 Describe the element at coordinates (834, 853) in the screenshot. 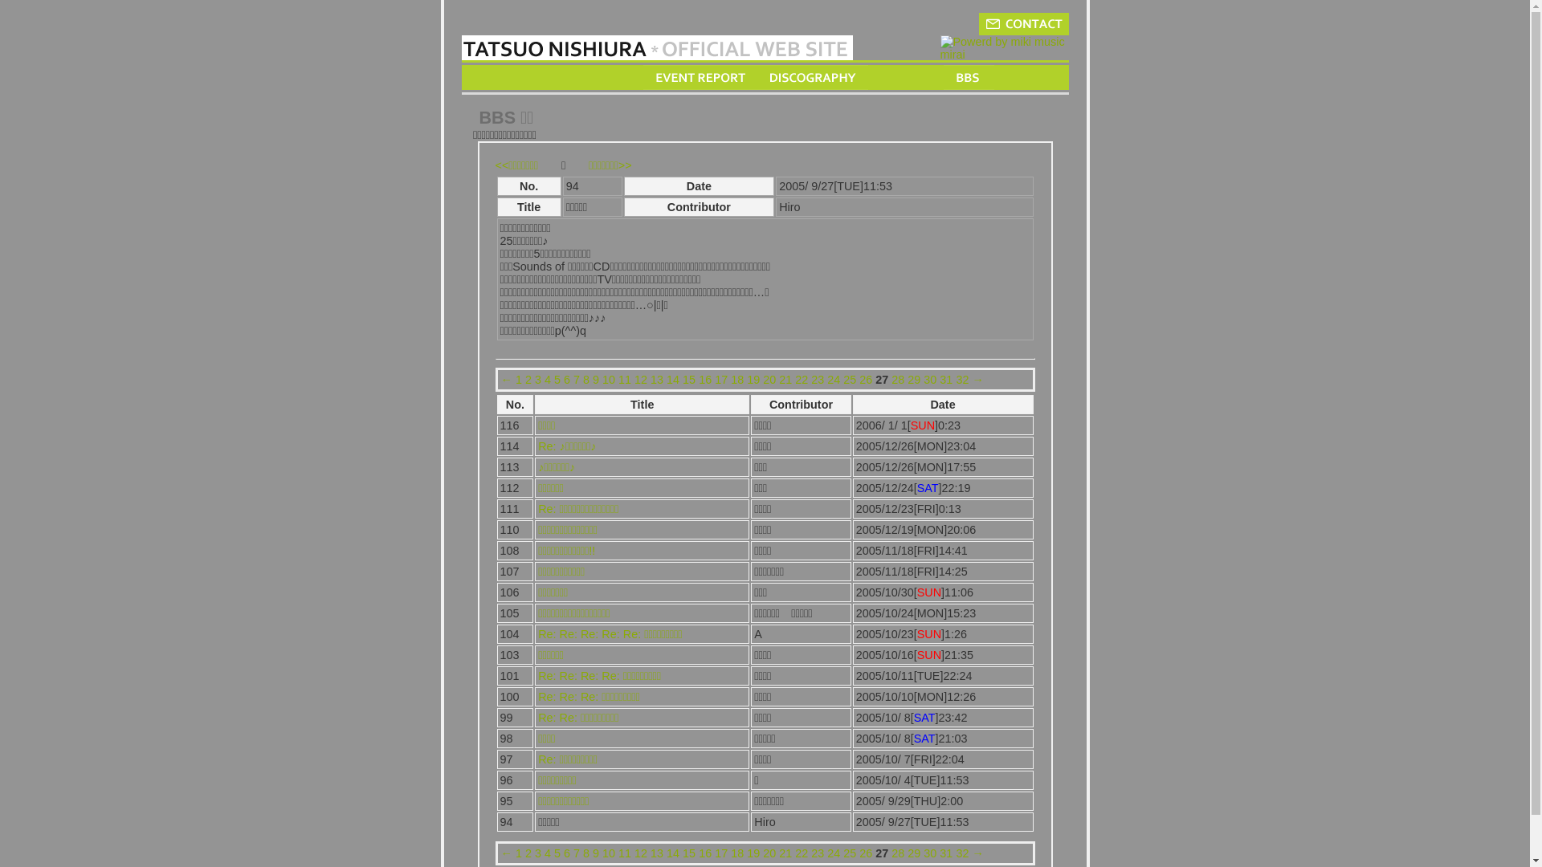

I see `24` at that location.